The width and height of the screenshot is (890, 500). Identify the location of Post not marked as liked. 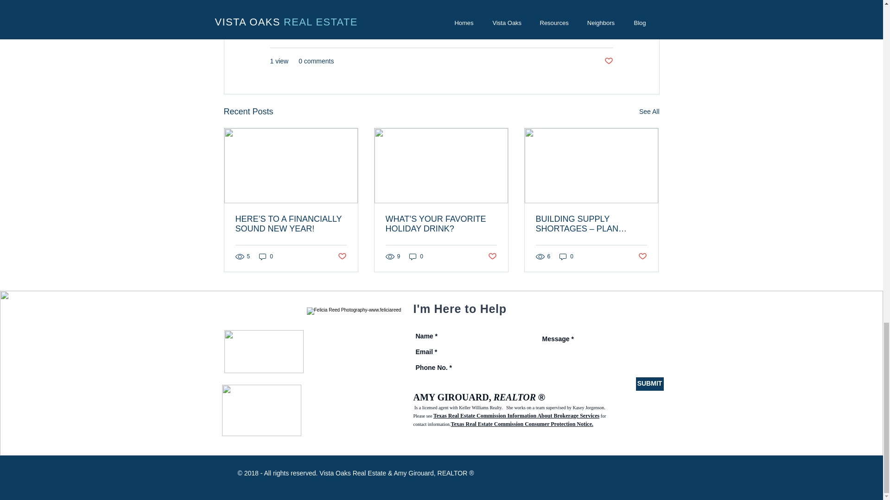
(642, 256).